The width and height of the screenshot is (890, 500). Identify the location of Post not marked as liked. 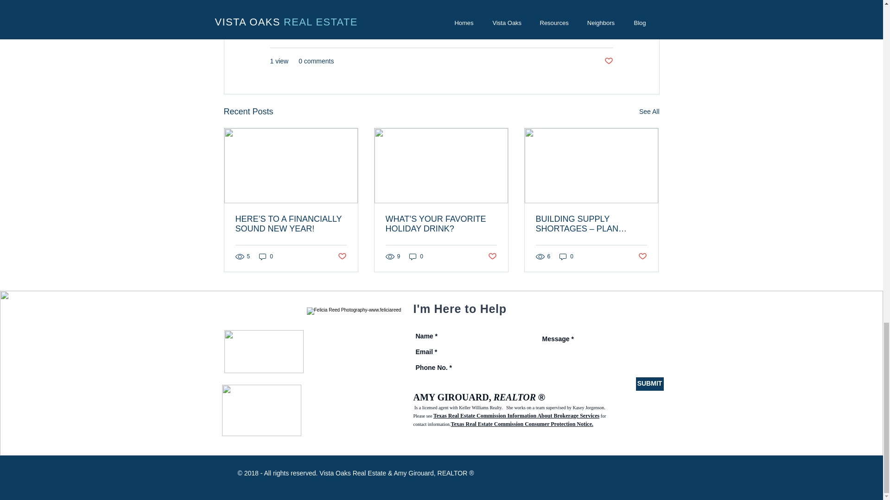
(642, 256).